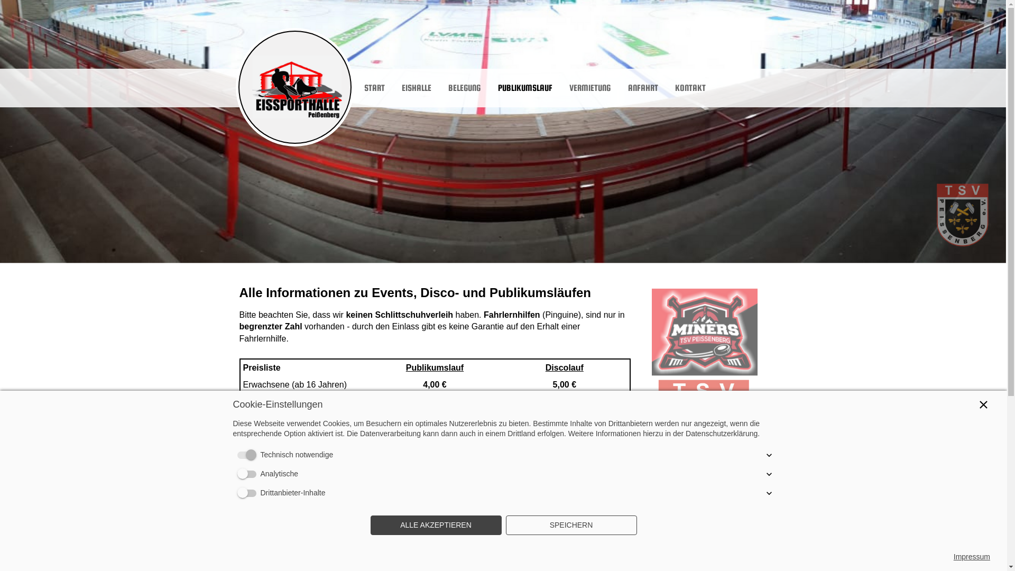 This screenshot has width=1015, height=571. What do you see at coordinates (374, 88) in the screenshot?
I see `START` at bounding box center [374, 88].